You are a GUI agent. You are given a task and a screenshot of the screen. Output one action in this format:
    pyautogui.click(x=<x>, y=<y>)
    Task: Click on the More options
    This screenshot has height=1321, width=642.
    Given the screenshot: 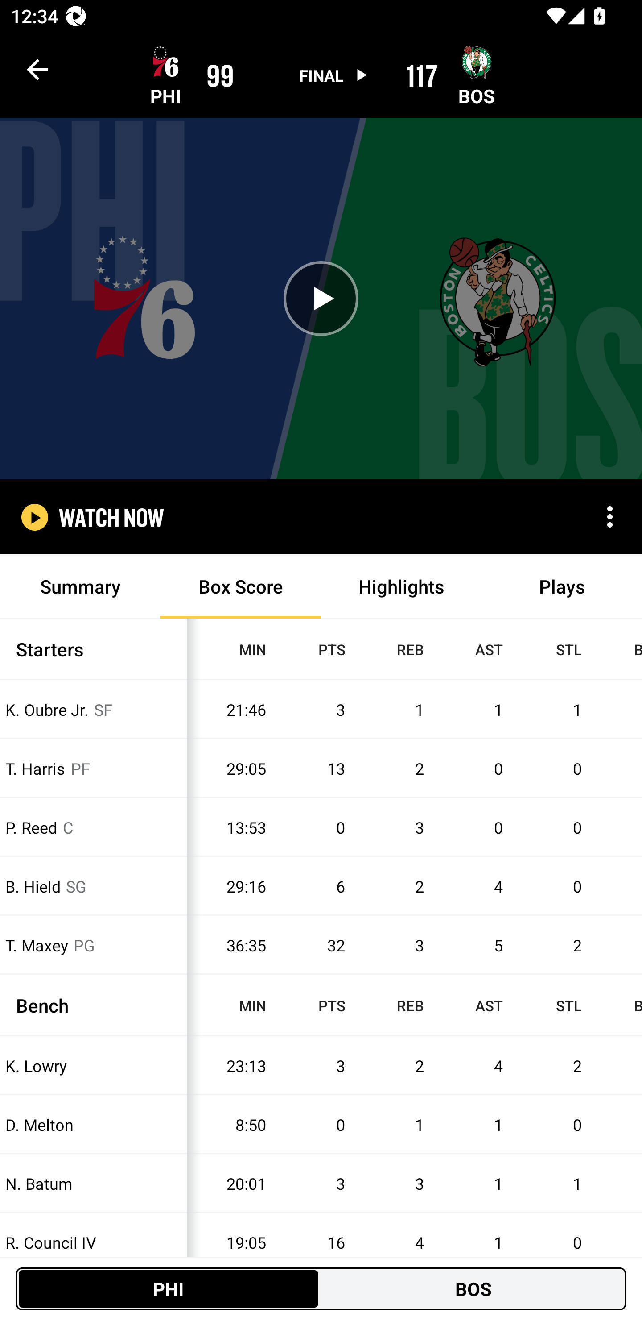 What is the action you would take?
    pyautogui.click(x=610, y=517)
    